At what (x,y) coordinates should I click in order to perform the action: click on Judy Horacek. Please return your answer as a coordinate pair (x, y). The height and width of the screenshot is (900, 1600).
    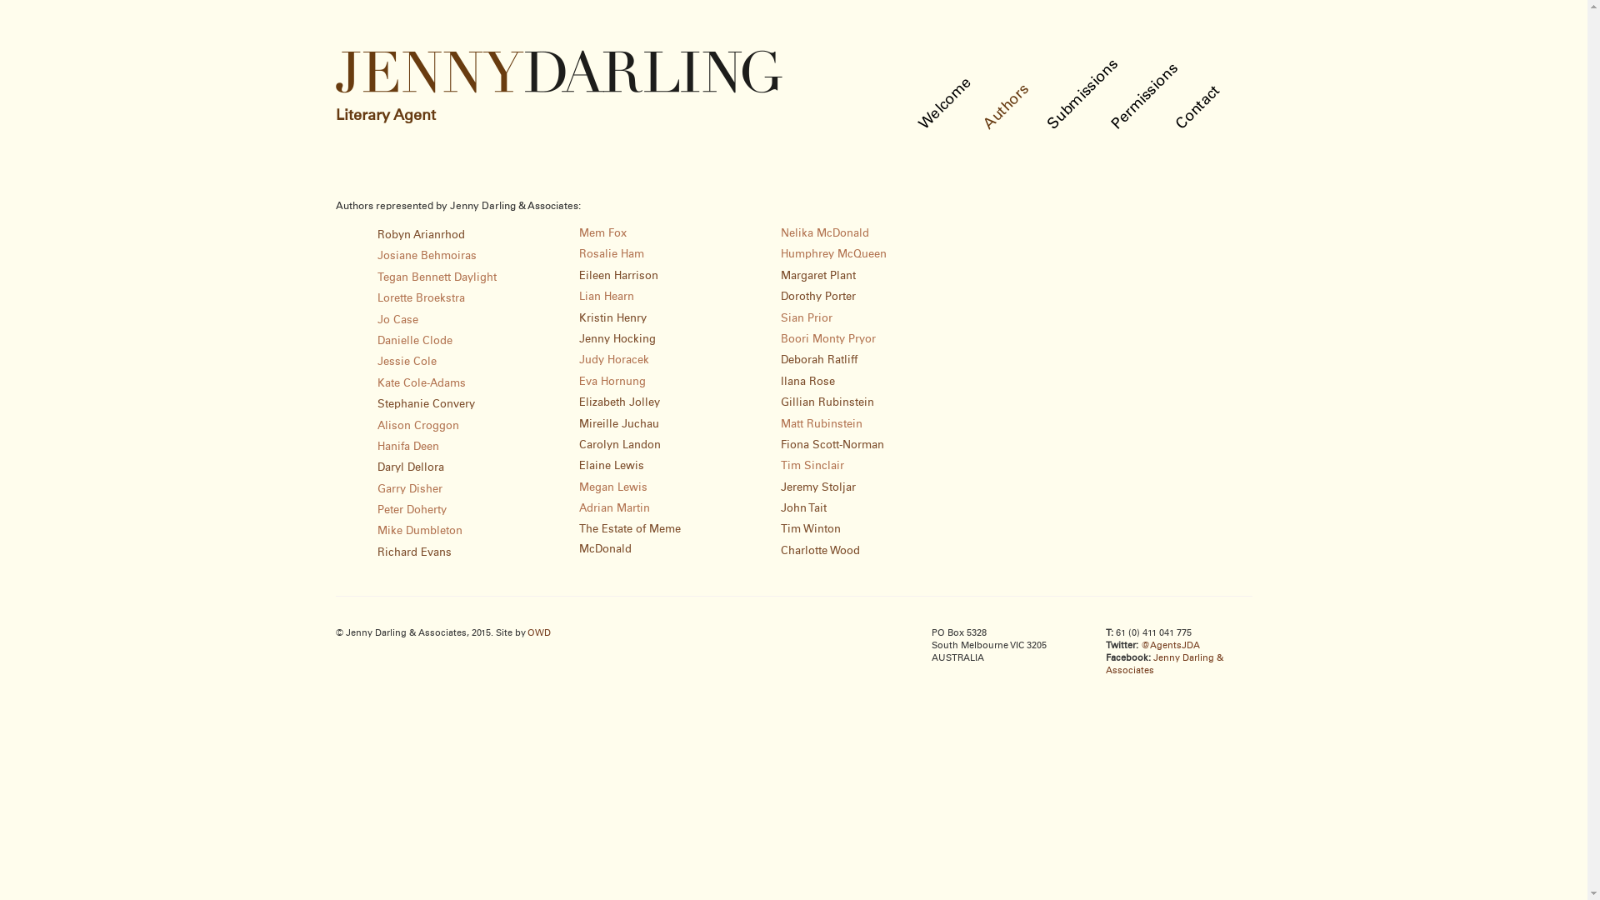
    Looking at the image, I should click on (614, 360).